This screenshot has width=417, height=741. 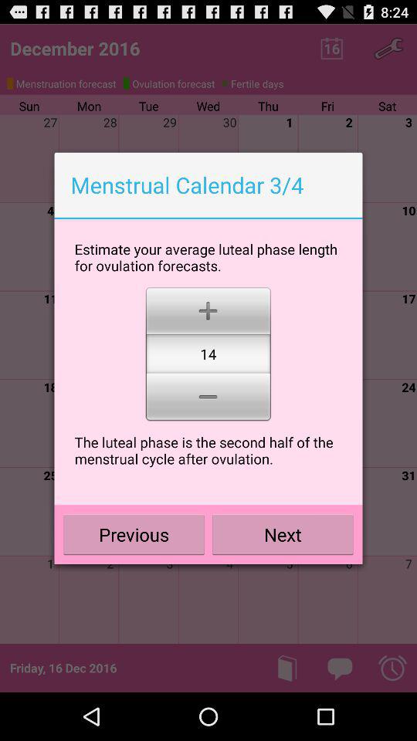 What do you see at coordinates (134, 534) in the screenshot?
I see `press the previous icon` at bounding box center [134, 534].